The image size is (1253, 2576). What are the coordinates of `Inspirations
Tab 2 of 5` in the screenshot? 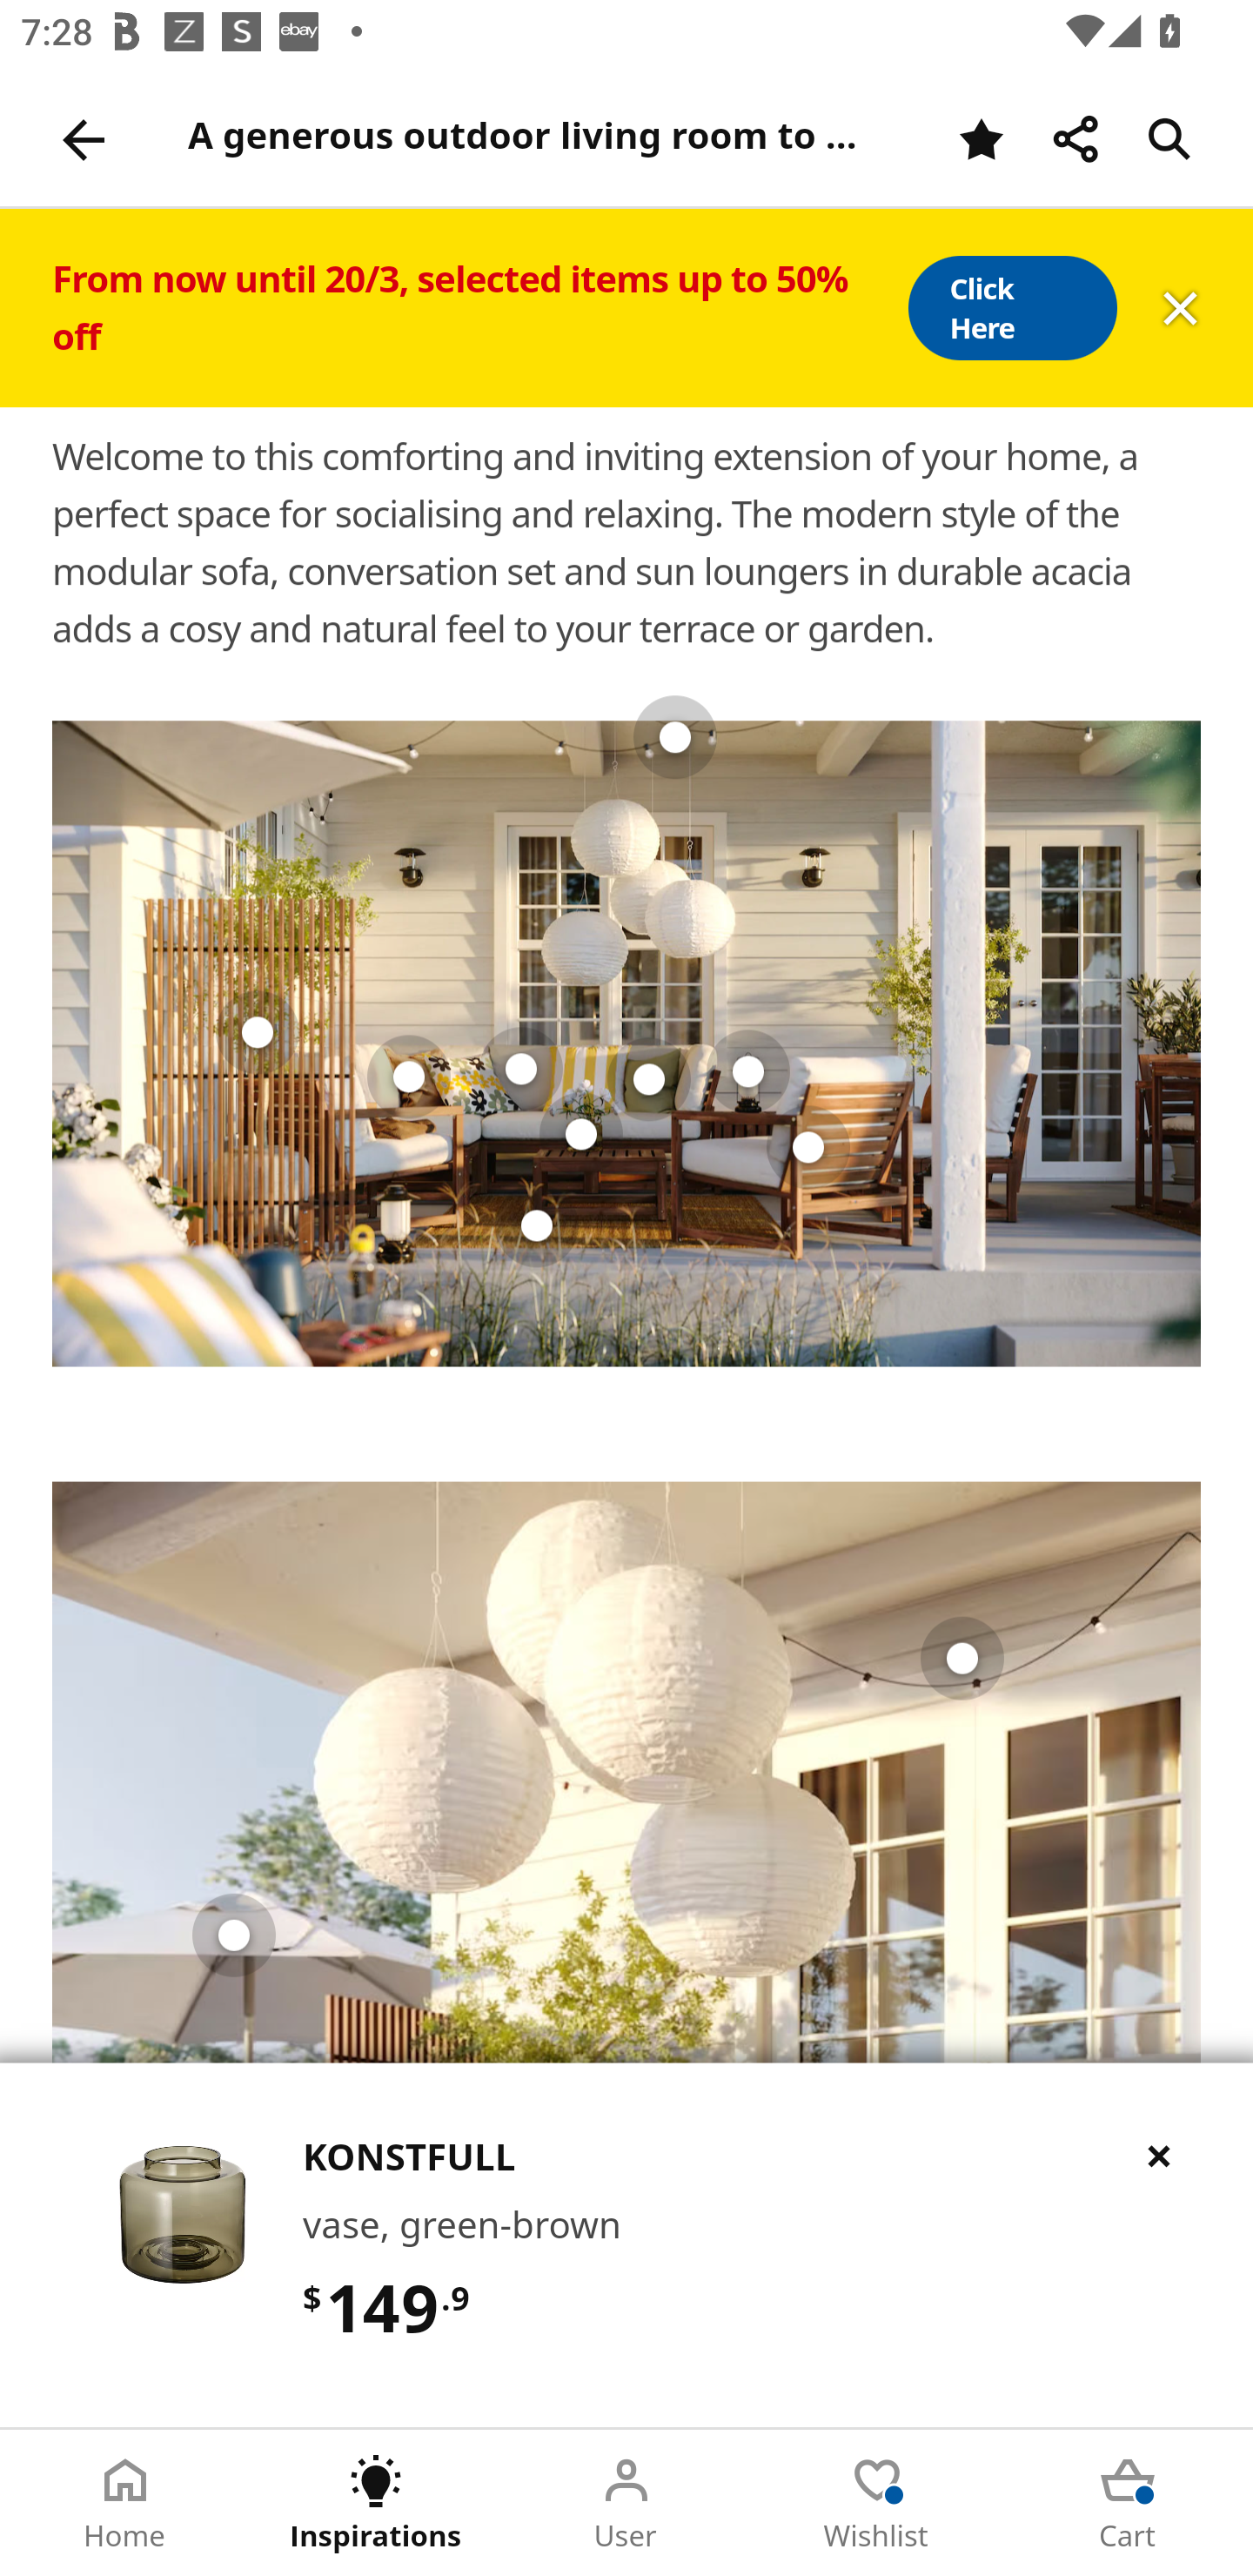 It's located at (376, 2503).